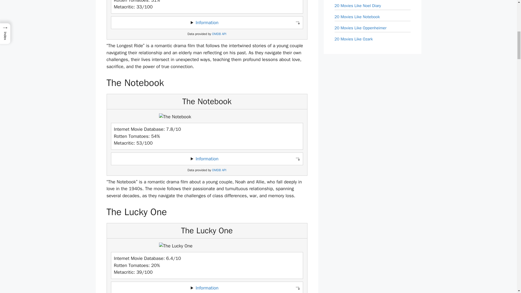  Describe the element at coordinates (207, 158) in the screenshot. I see `Information` at that location.